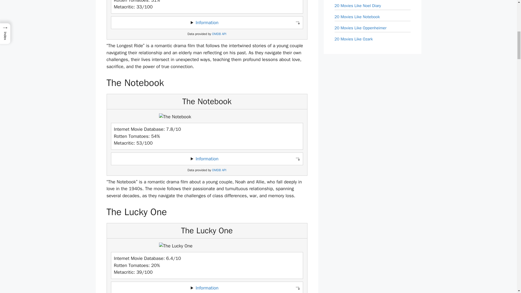  Describe the element at coordinates (207, 158) in the screenshot. I see `Information` at that location.